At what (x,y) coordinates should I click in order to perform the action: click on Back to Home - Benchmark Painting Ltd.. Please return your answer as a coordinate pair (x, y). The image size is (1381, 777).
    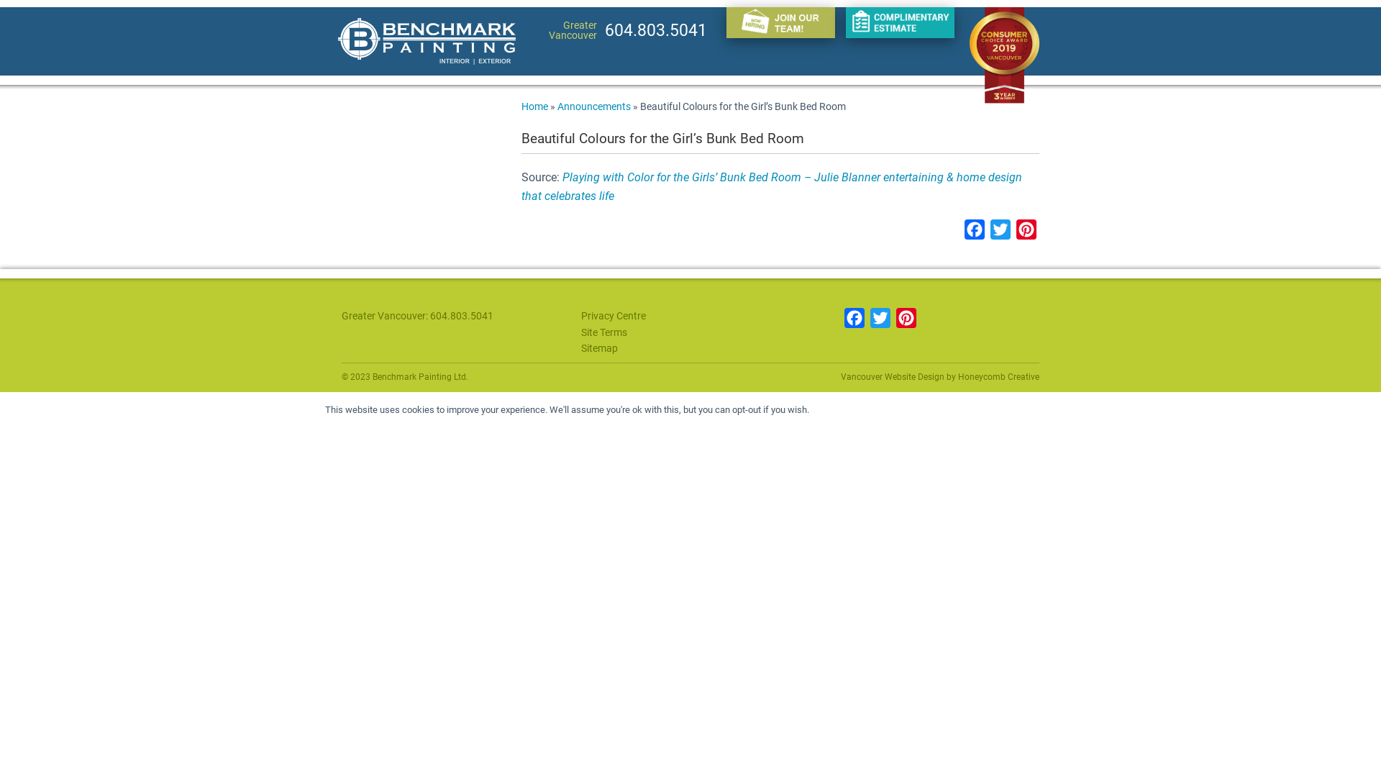
    Looking at the image, I should click on (427, 50).